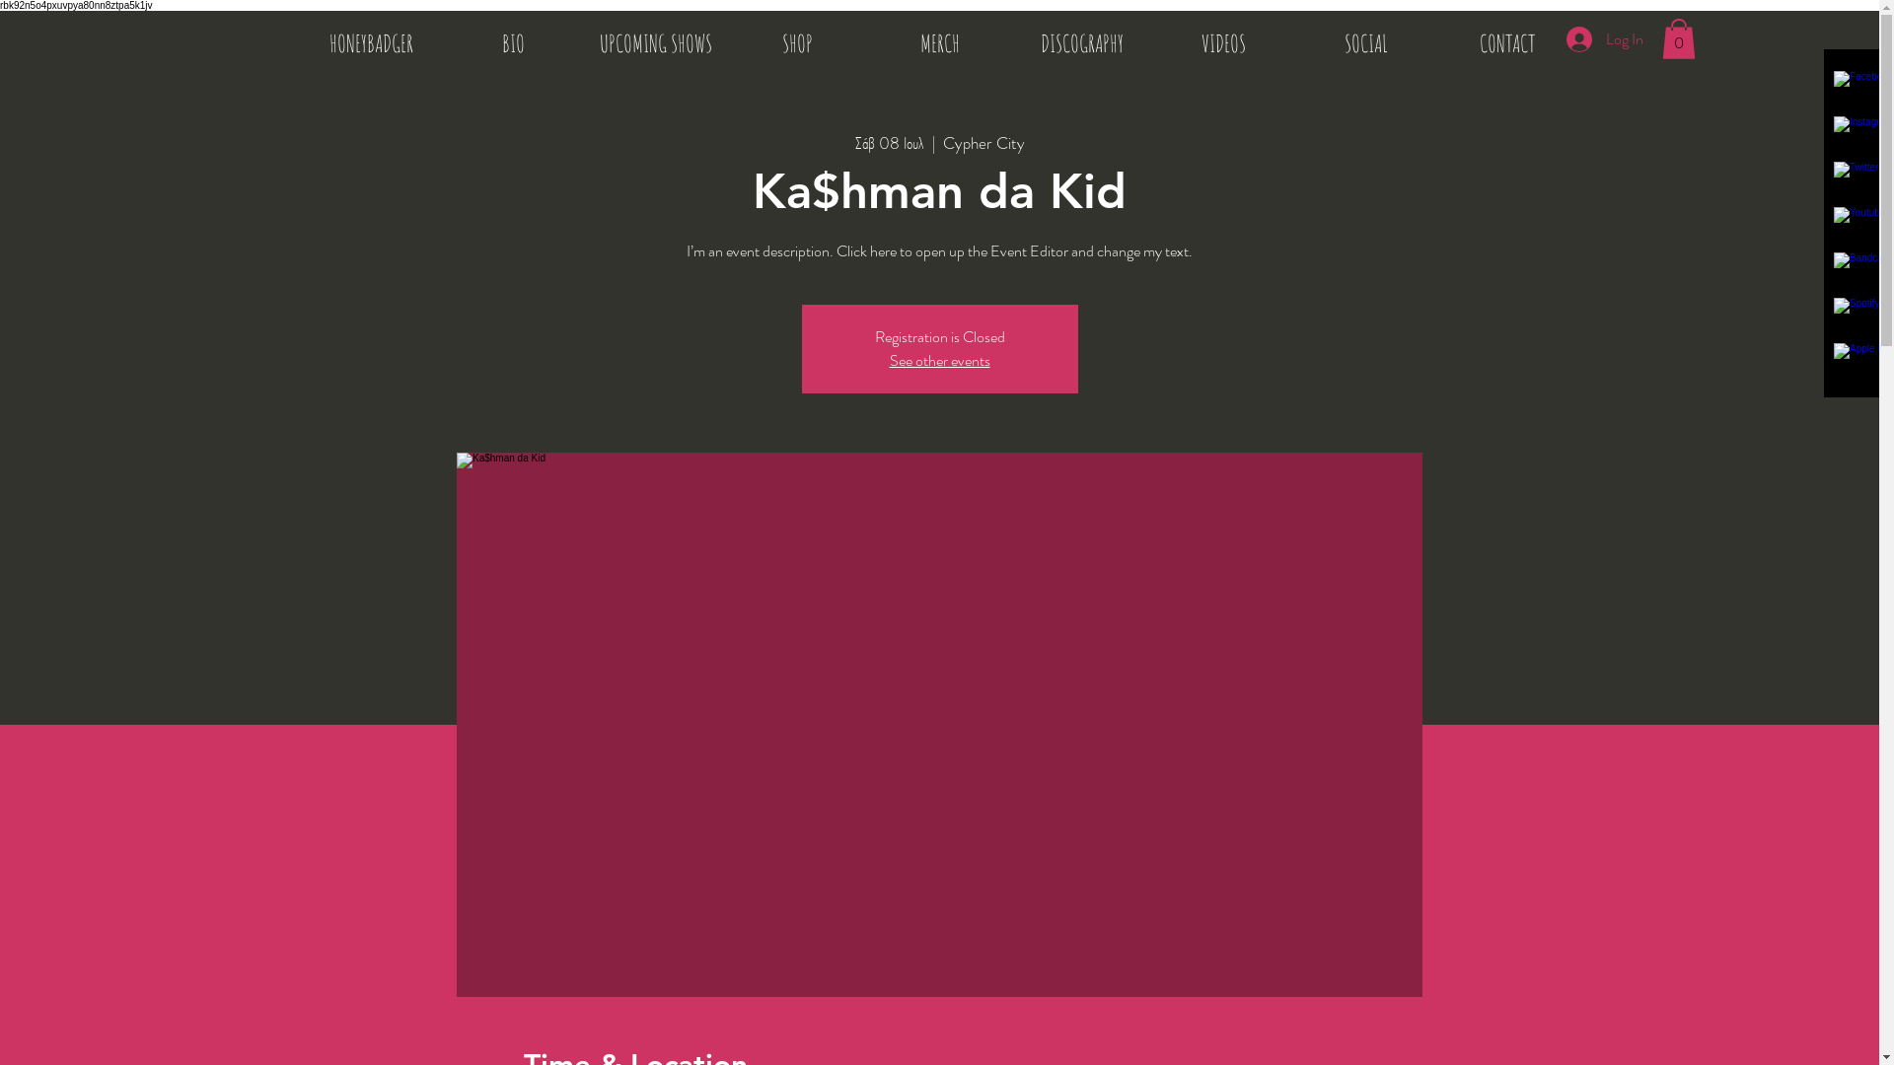 The image size is (1894, 1065). Describe the element at coordinates (655, 43) in the screenshot. I see `UPCOMING SHOWS` at that location.